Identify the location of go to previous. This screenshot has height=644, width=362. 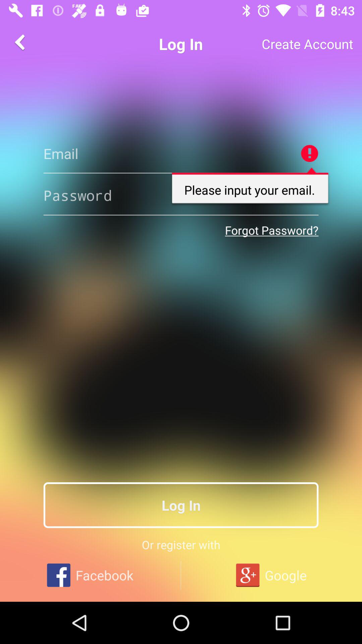
(21, 42).